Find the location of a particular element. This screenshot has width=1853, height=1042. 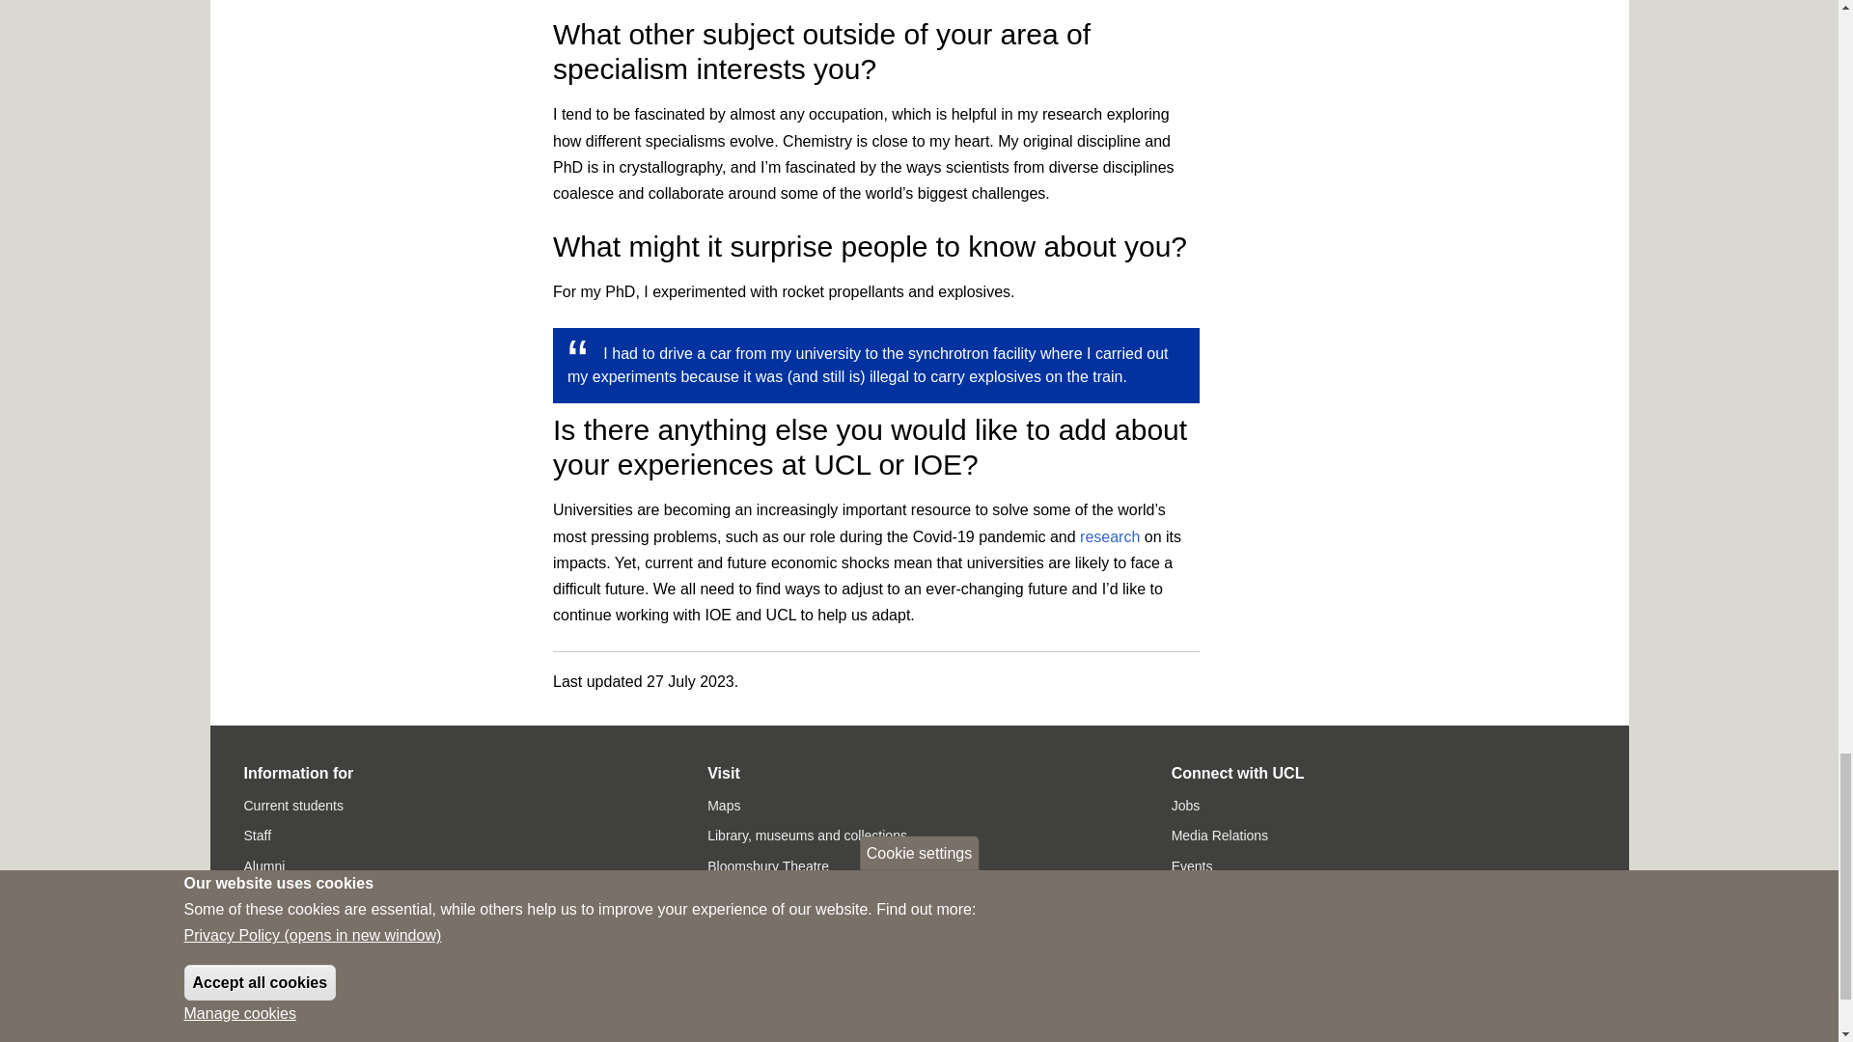

Current students is located at coordinates (292, 806).